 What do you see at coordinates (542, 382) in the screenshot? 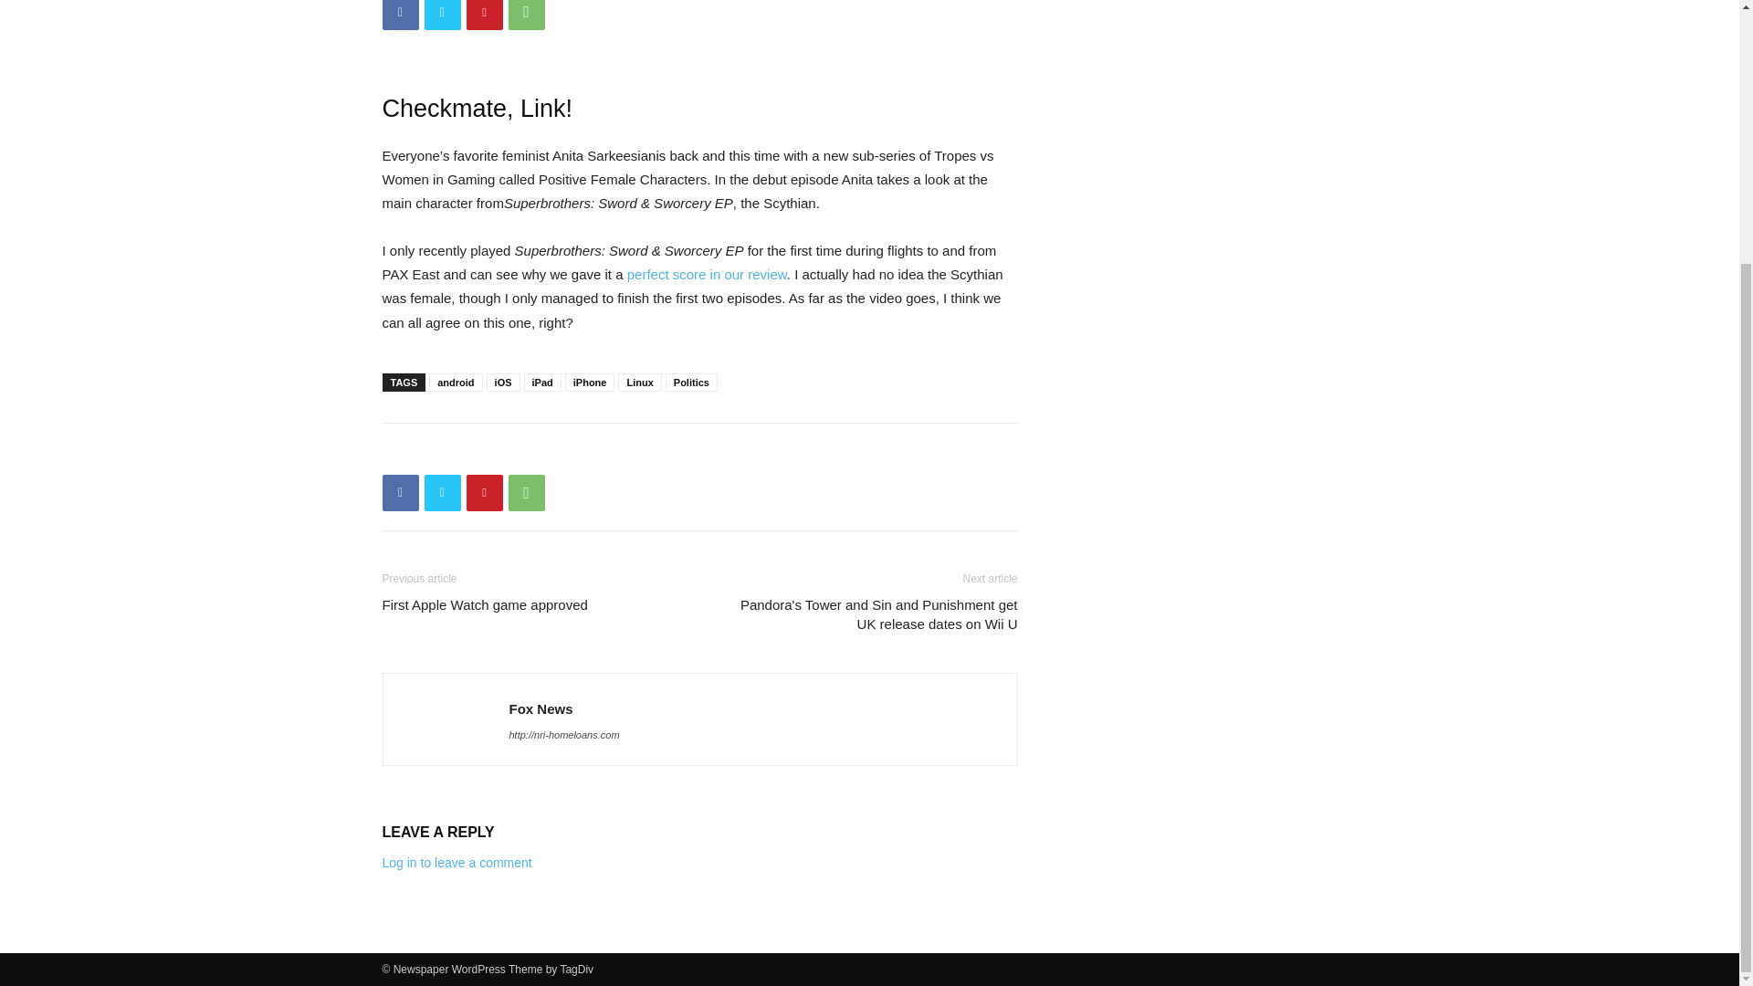
I see `iPad` at bounding box center [542, 382].